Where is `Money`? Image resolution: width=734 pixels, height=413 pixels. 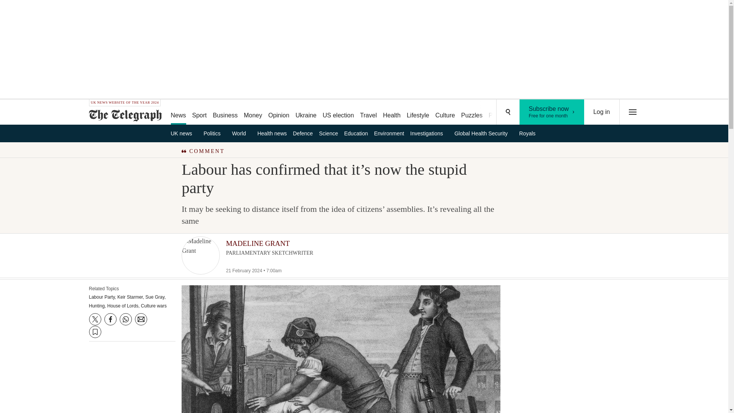
Money is located at coordinates (392, 112).